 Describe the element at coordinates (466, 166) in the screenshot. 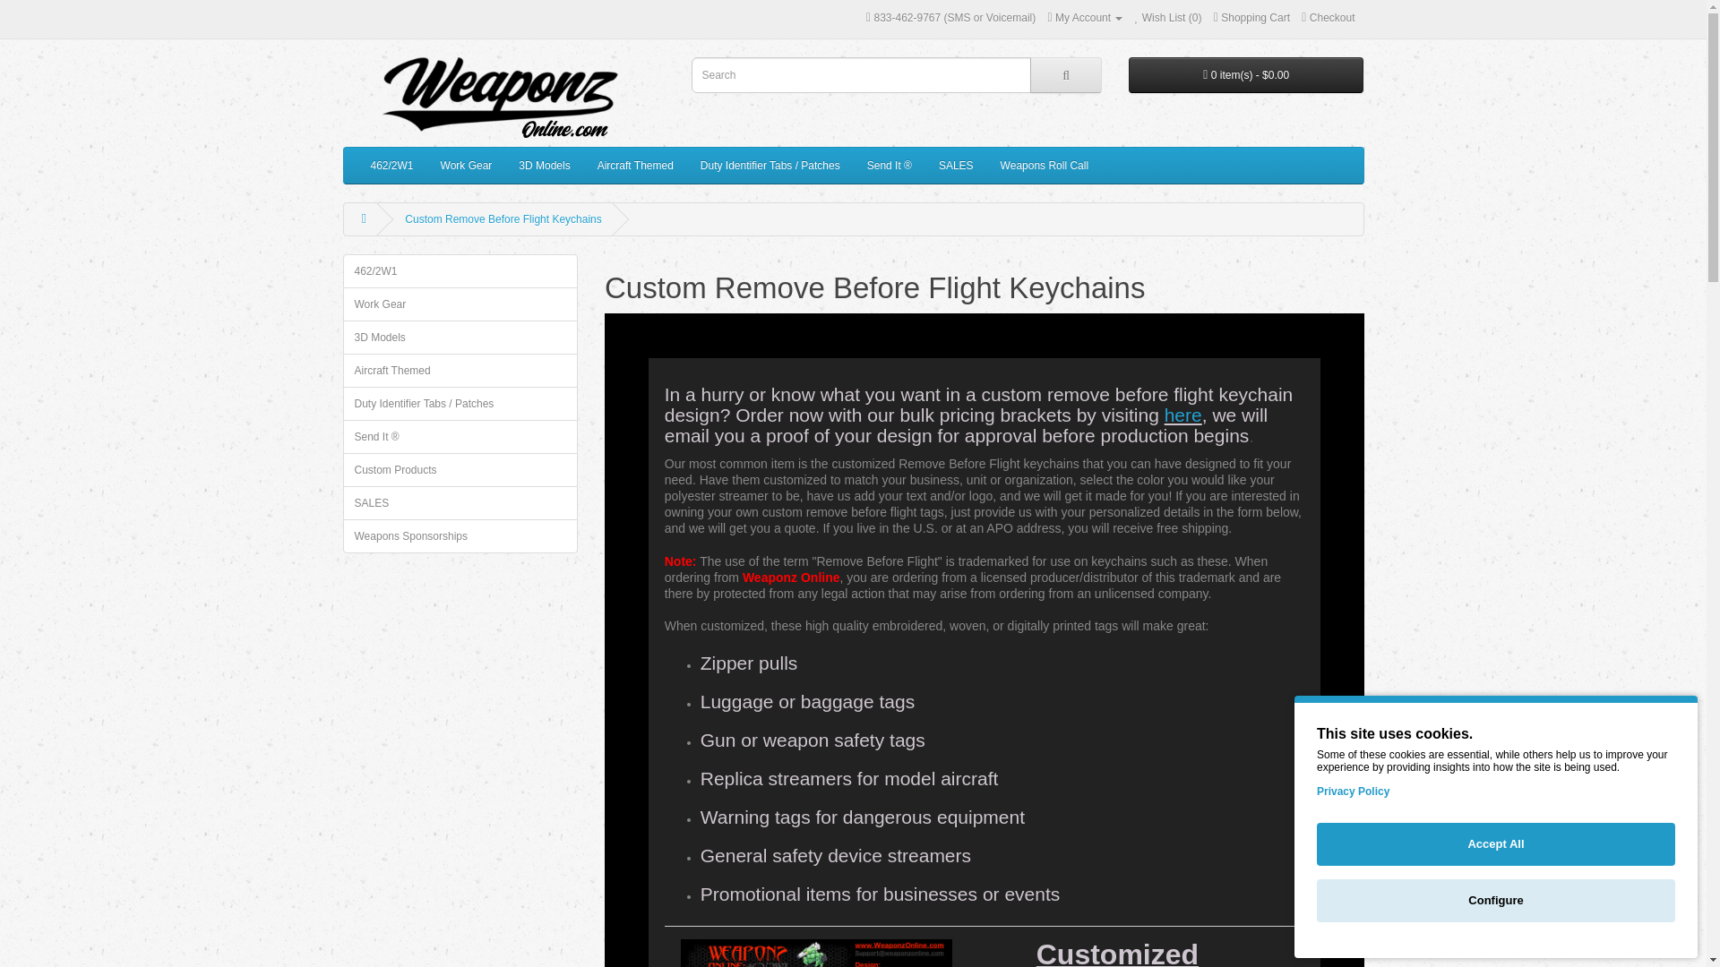

I see `Work Gear` at that location.